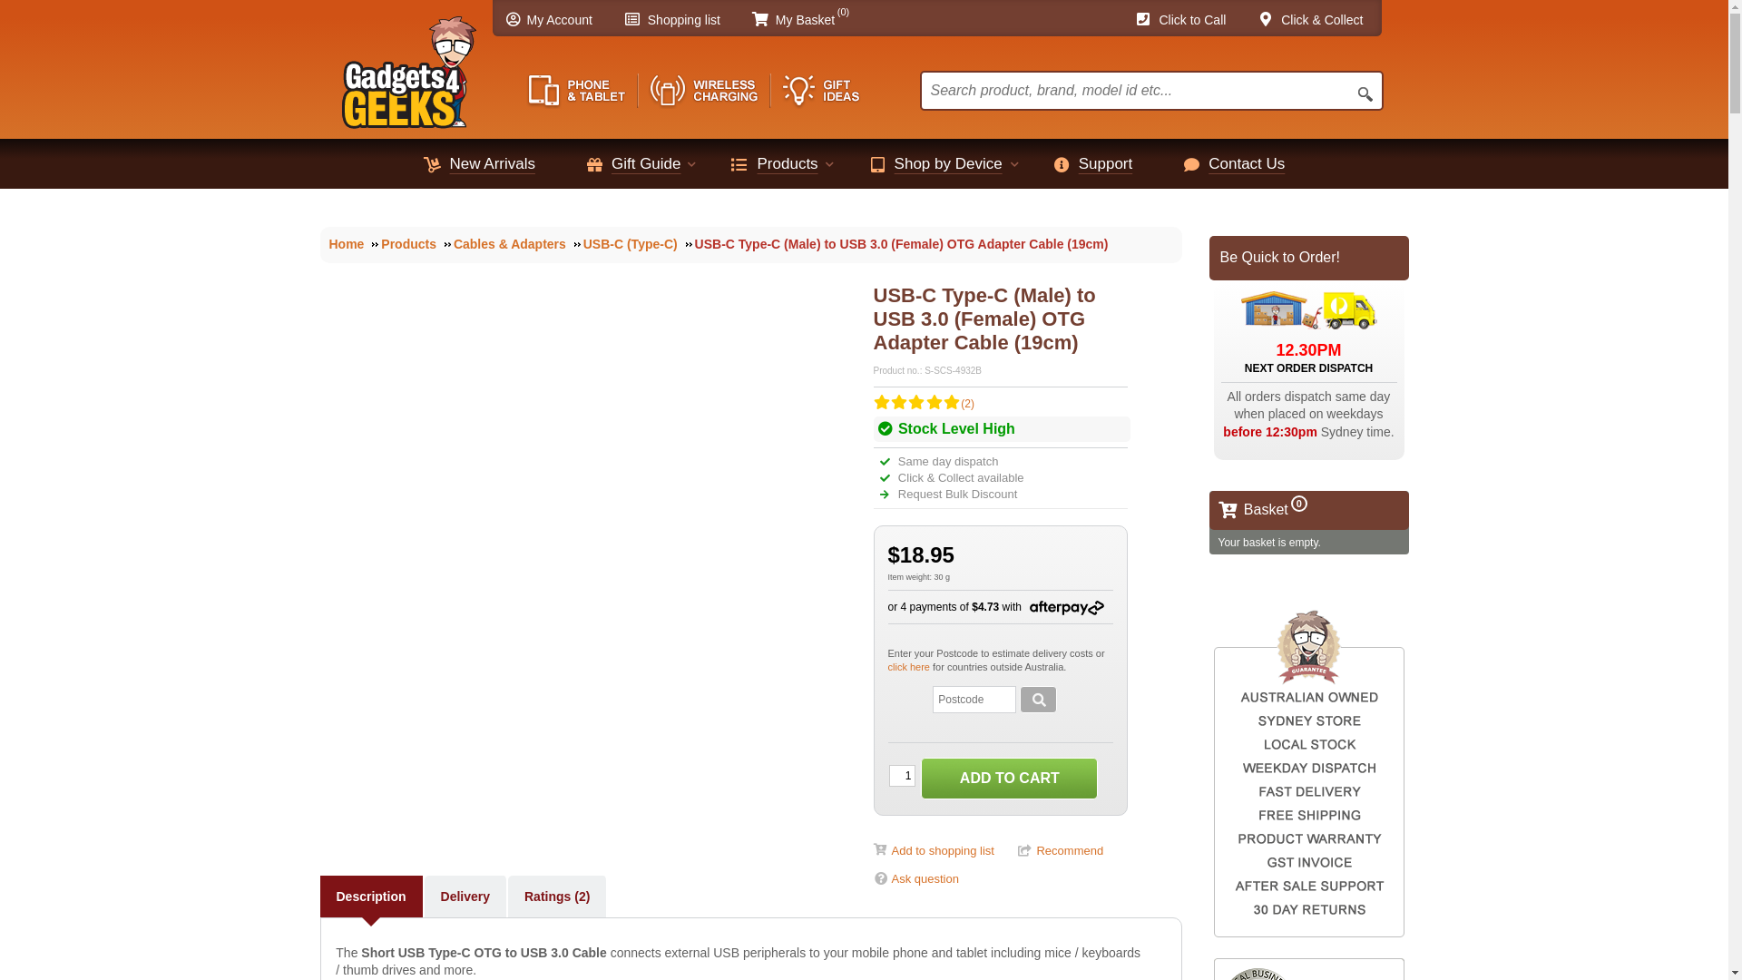 This screenshot has width=1742, height=980. I want to click on Average rating: 5 of 5, so click(898, 405).